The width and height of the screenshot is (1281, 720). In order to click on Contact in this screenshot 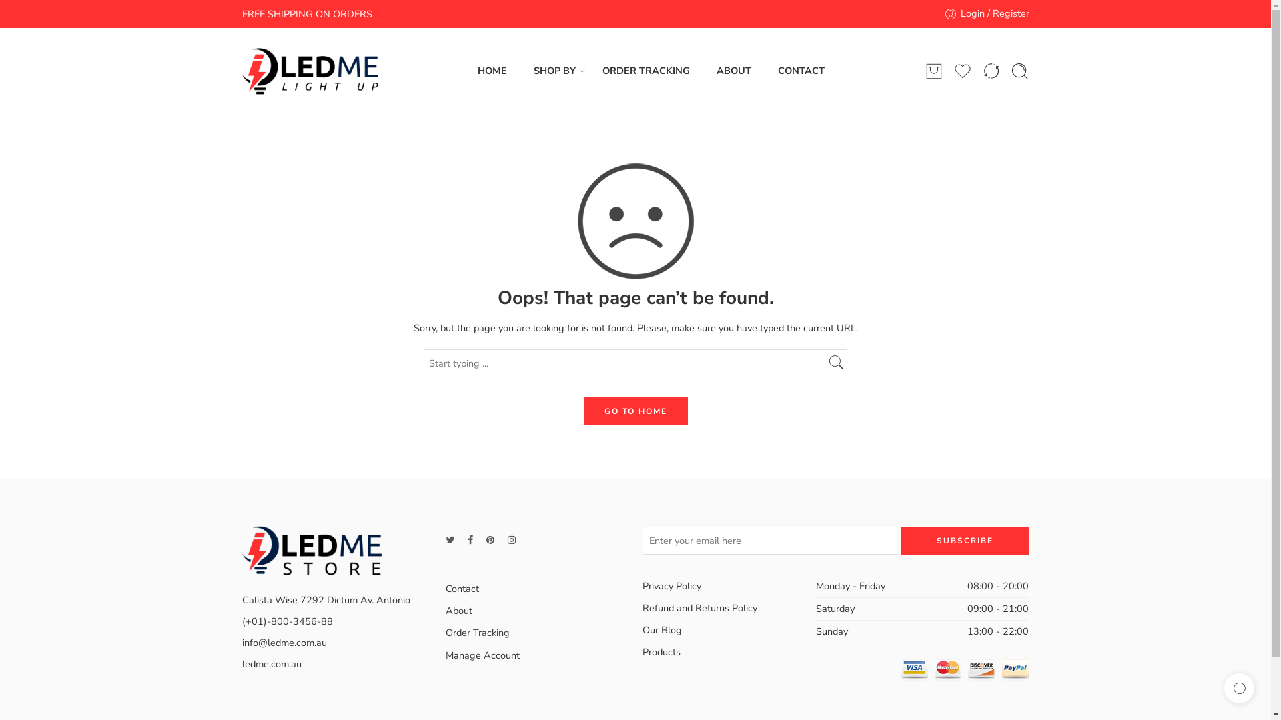, I will do `click(538, 589)`.